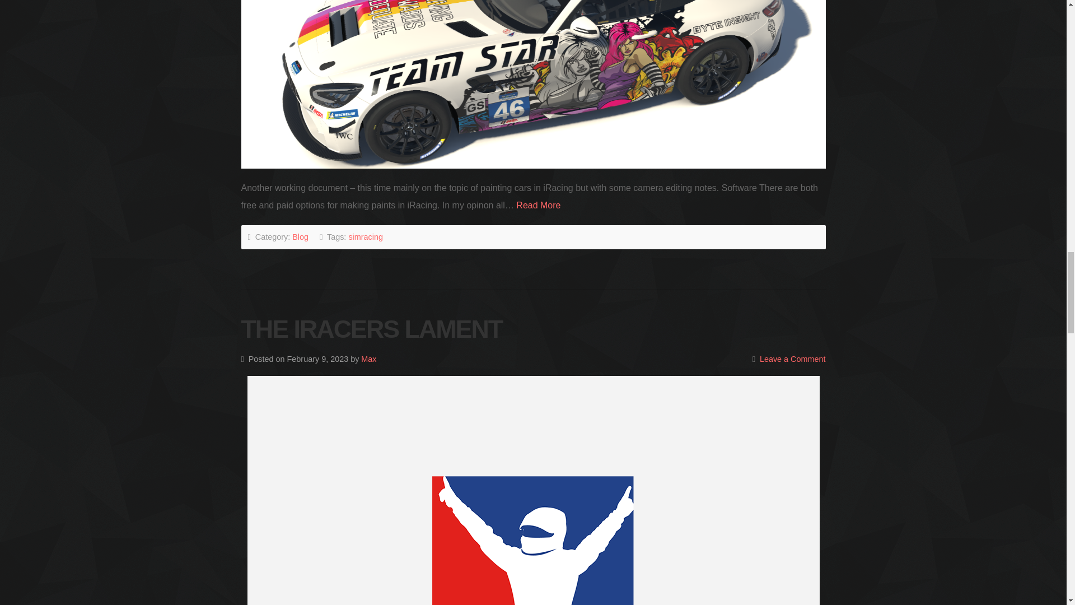  I want to click on Posts by Max, so click(368, 359).